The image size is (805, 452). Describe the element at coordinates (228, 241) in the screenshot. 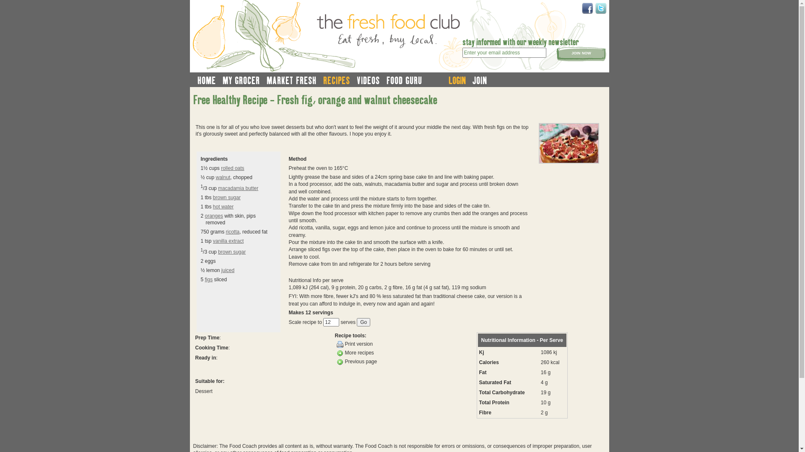

I see `vanilla extract` at that location.